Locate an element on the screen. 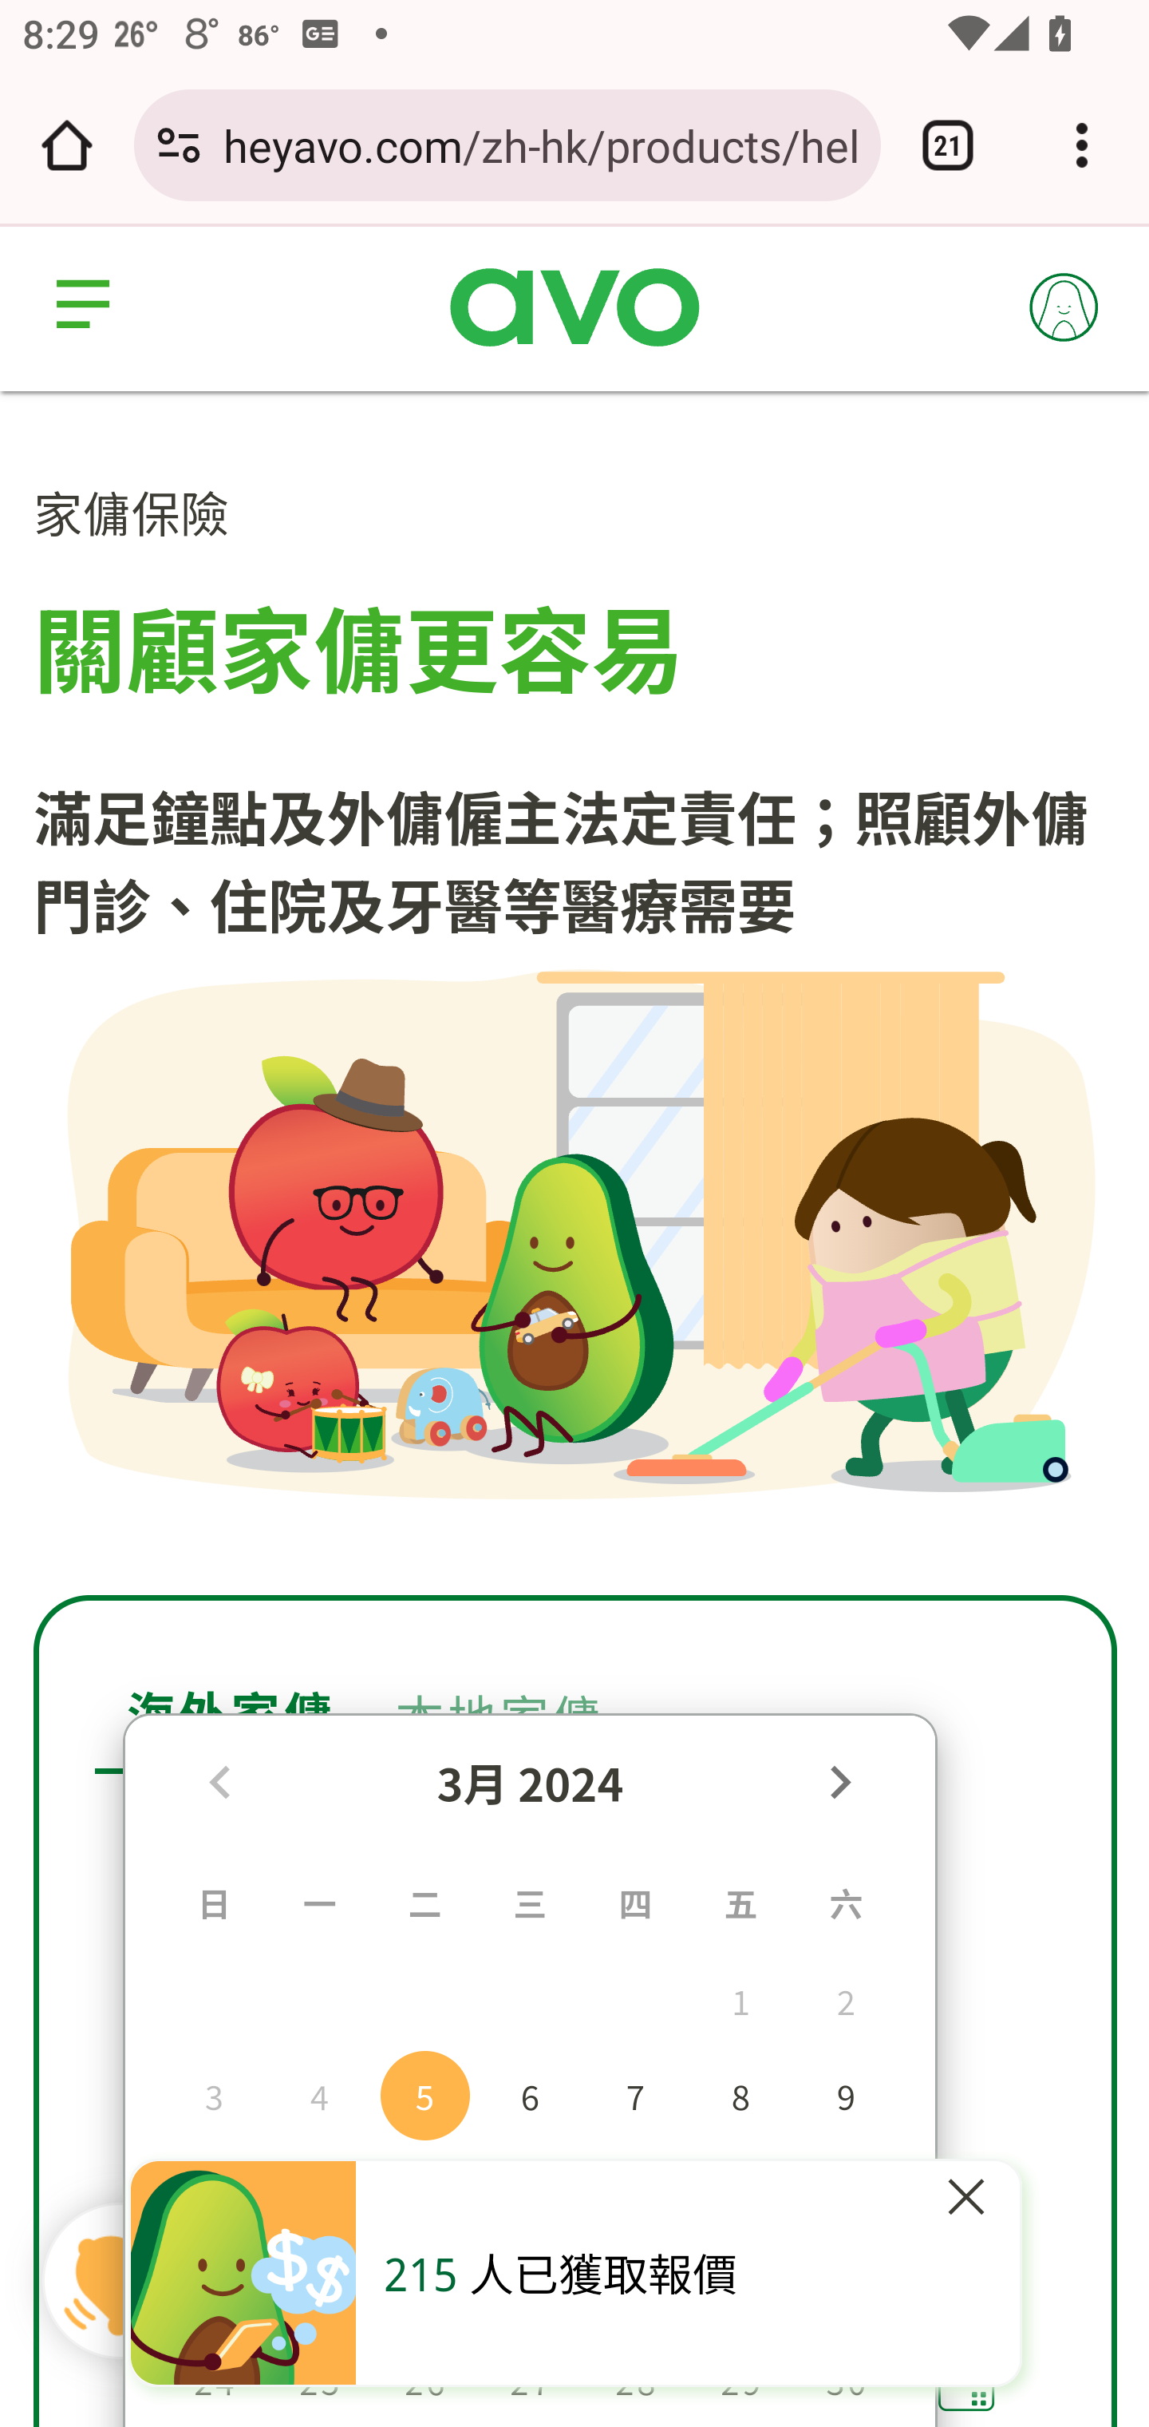  Connection is secure is located at coordinates (179, 145).